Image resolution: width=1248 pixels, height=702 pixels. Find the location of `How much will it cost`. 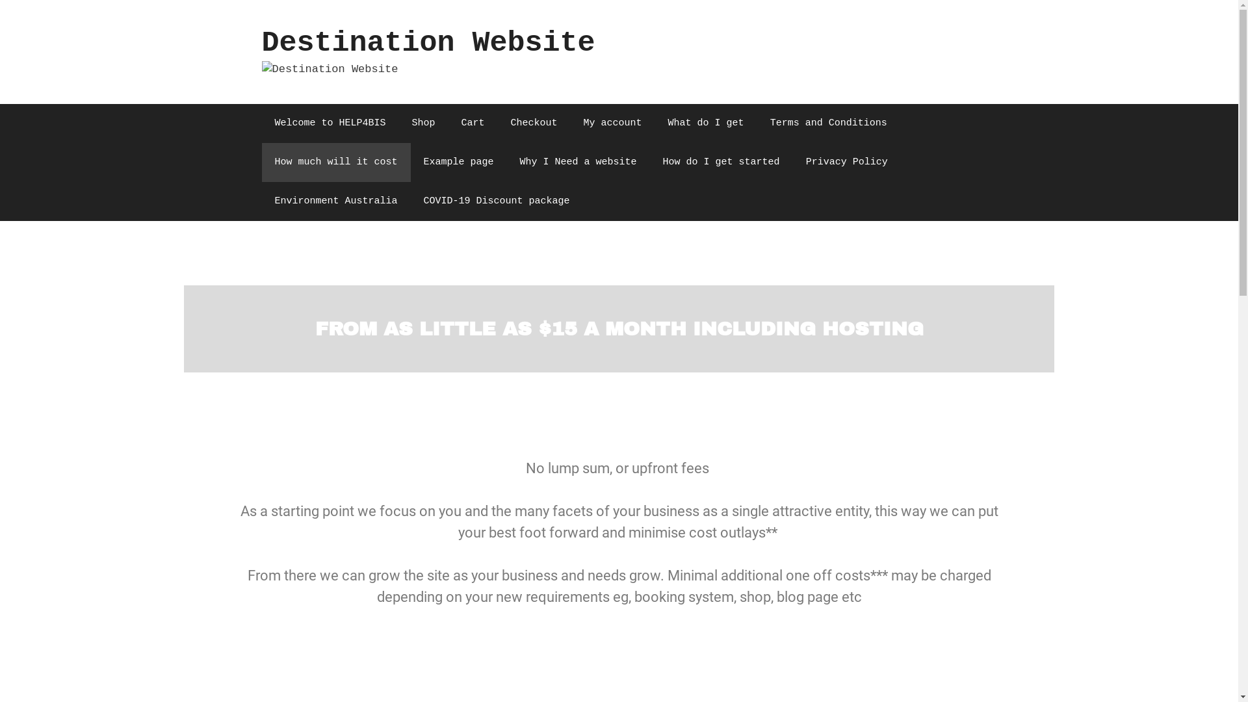

How much will it cost is located at coordinates (335, 162).